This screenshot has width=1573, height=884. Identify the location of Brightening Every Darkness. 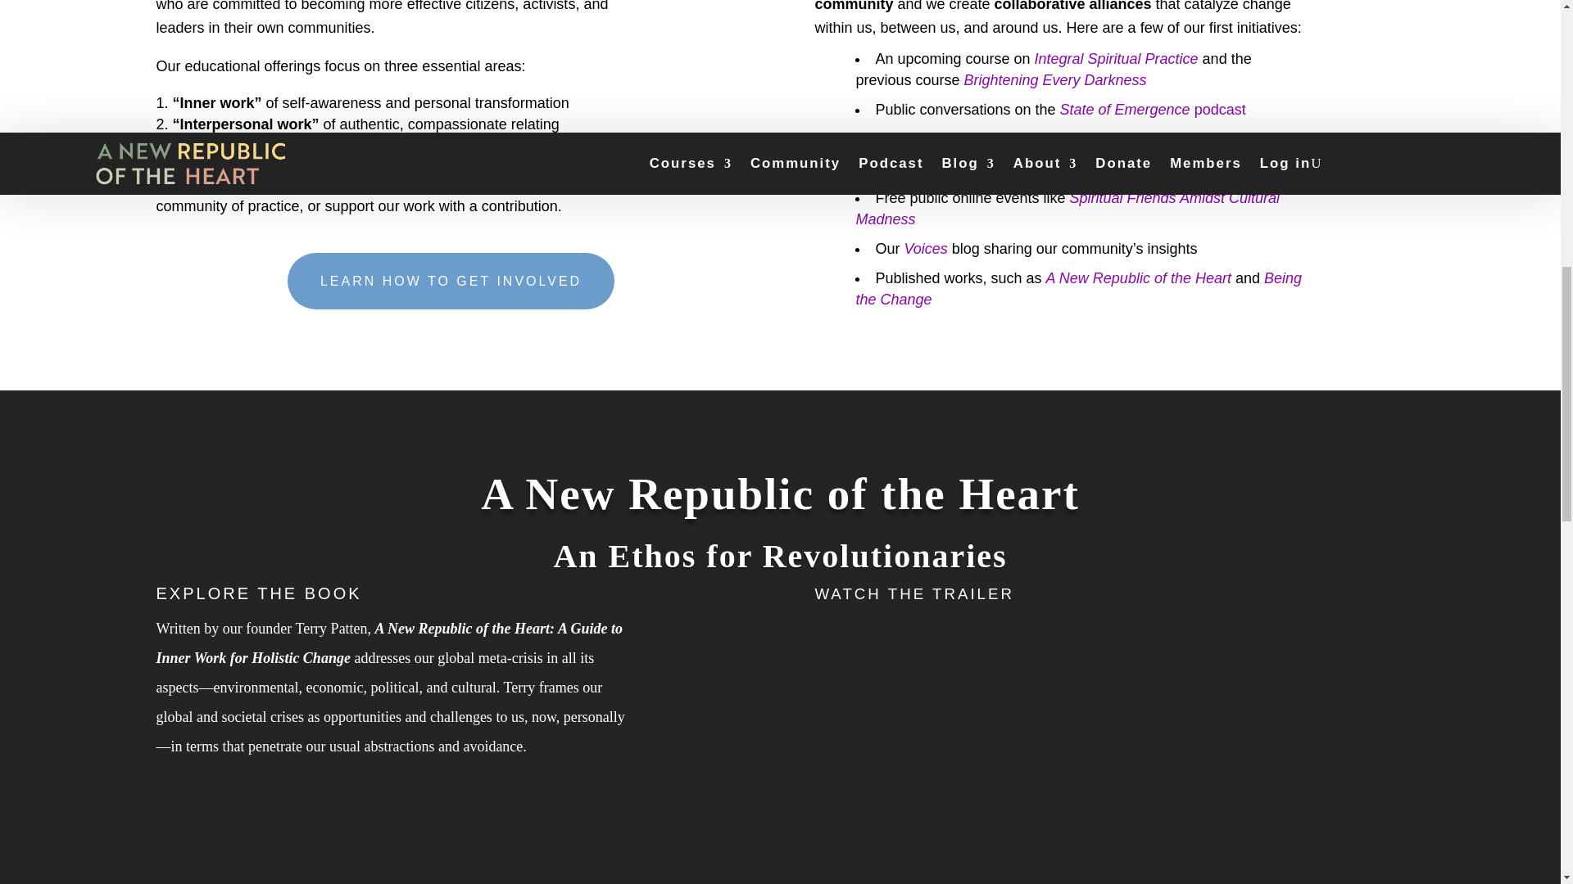
(1054, 80).